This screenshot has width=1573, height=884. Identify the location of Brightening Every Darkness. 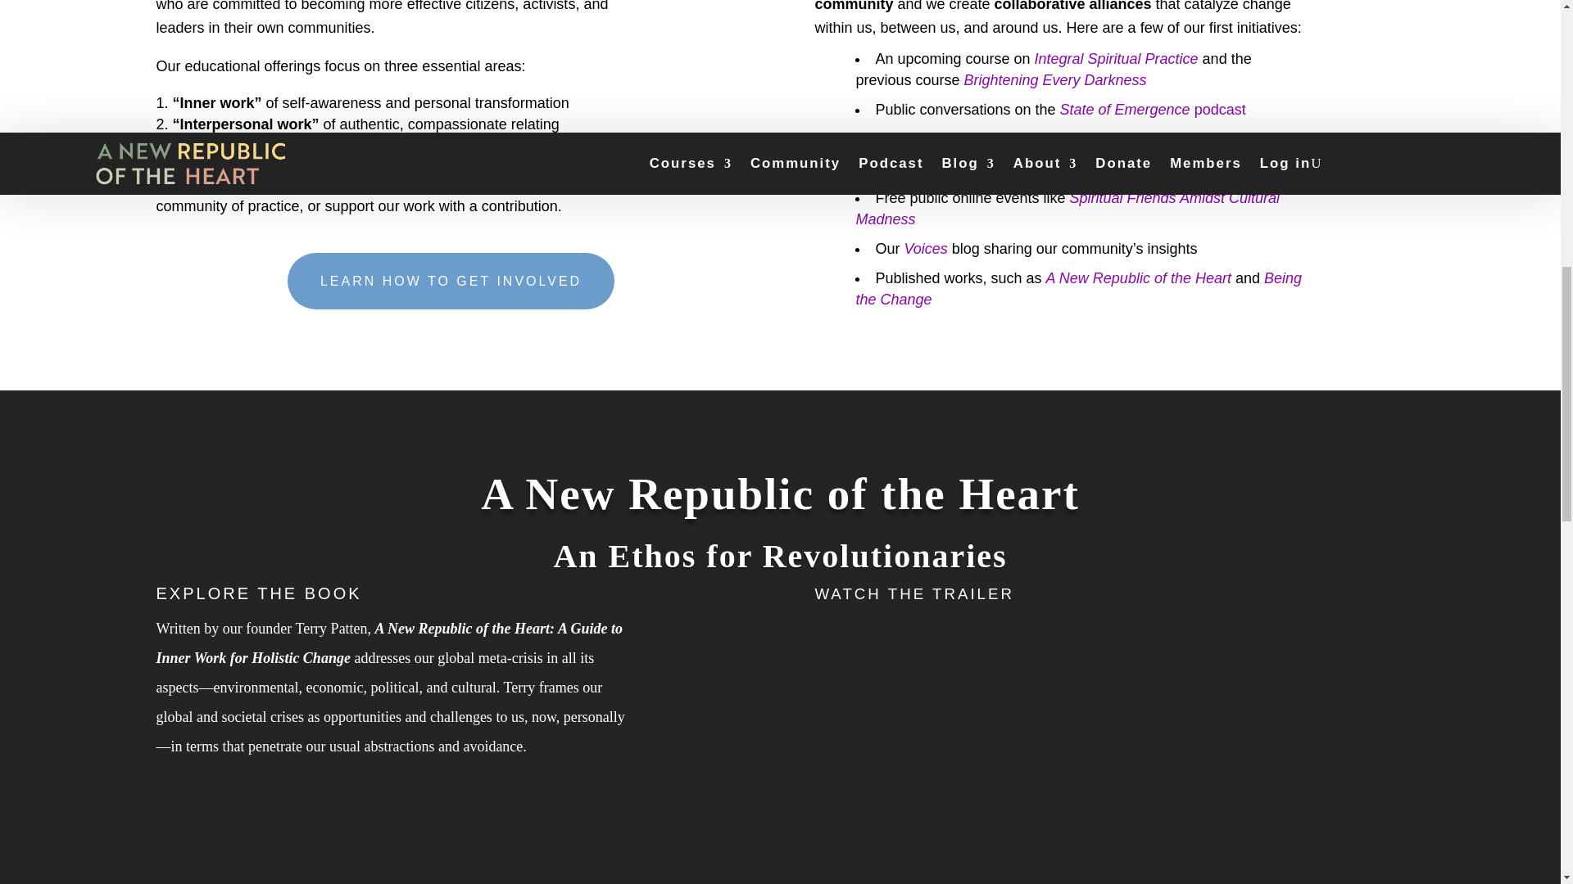
(1054, 80).